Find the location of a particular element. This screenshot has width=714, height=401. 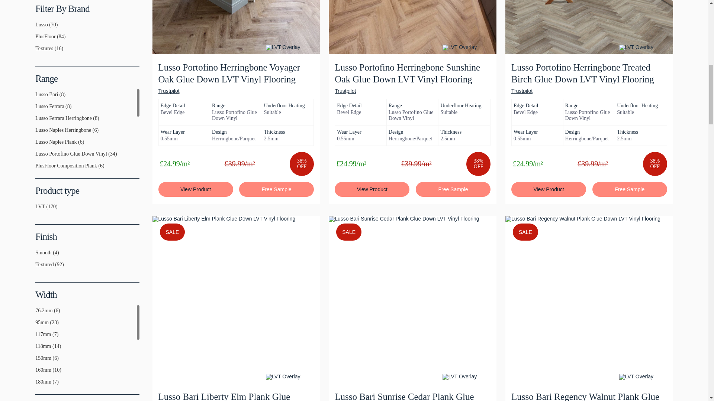

Lusso Portofino Glue Down Vinyl is located at coordinates (38, 157).